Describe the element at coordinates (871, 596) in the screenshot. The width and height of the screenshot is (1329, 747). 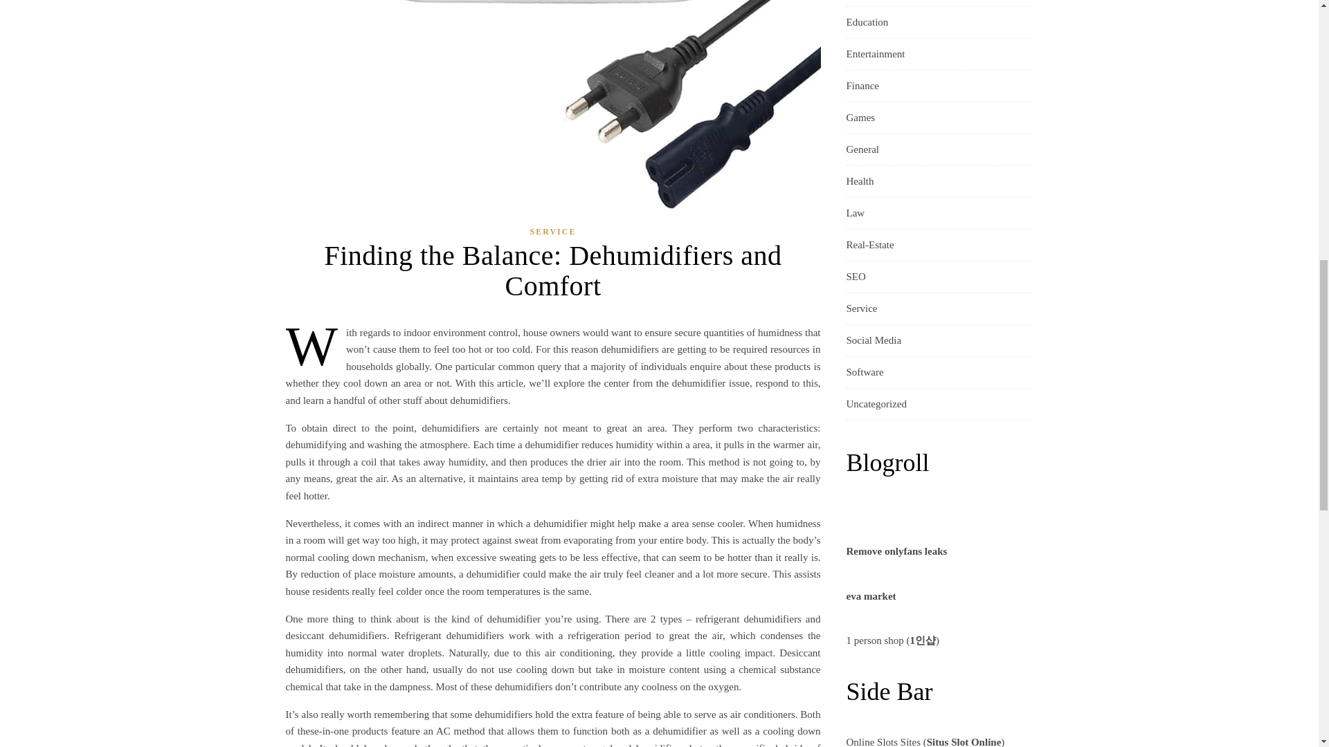
I see `eva market` at that location.